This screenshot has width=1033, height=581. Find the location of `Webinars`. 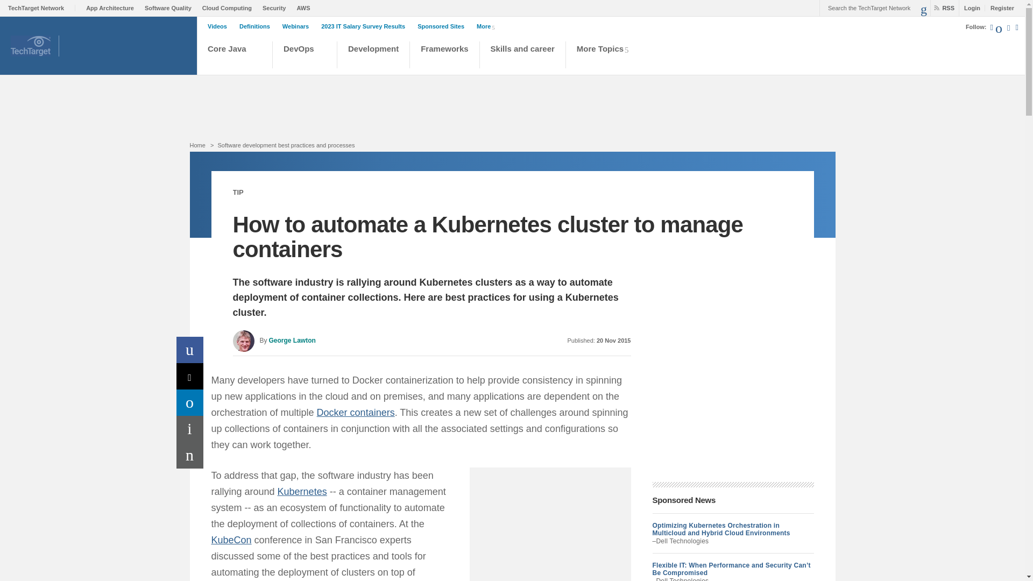

Webinars is located at coordinates (298, 26).